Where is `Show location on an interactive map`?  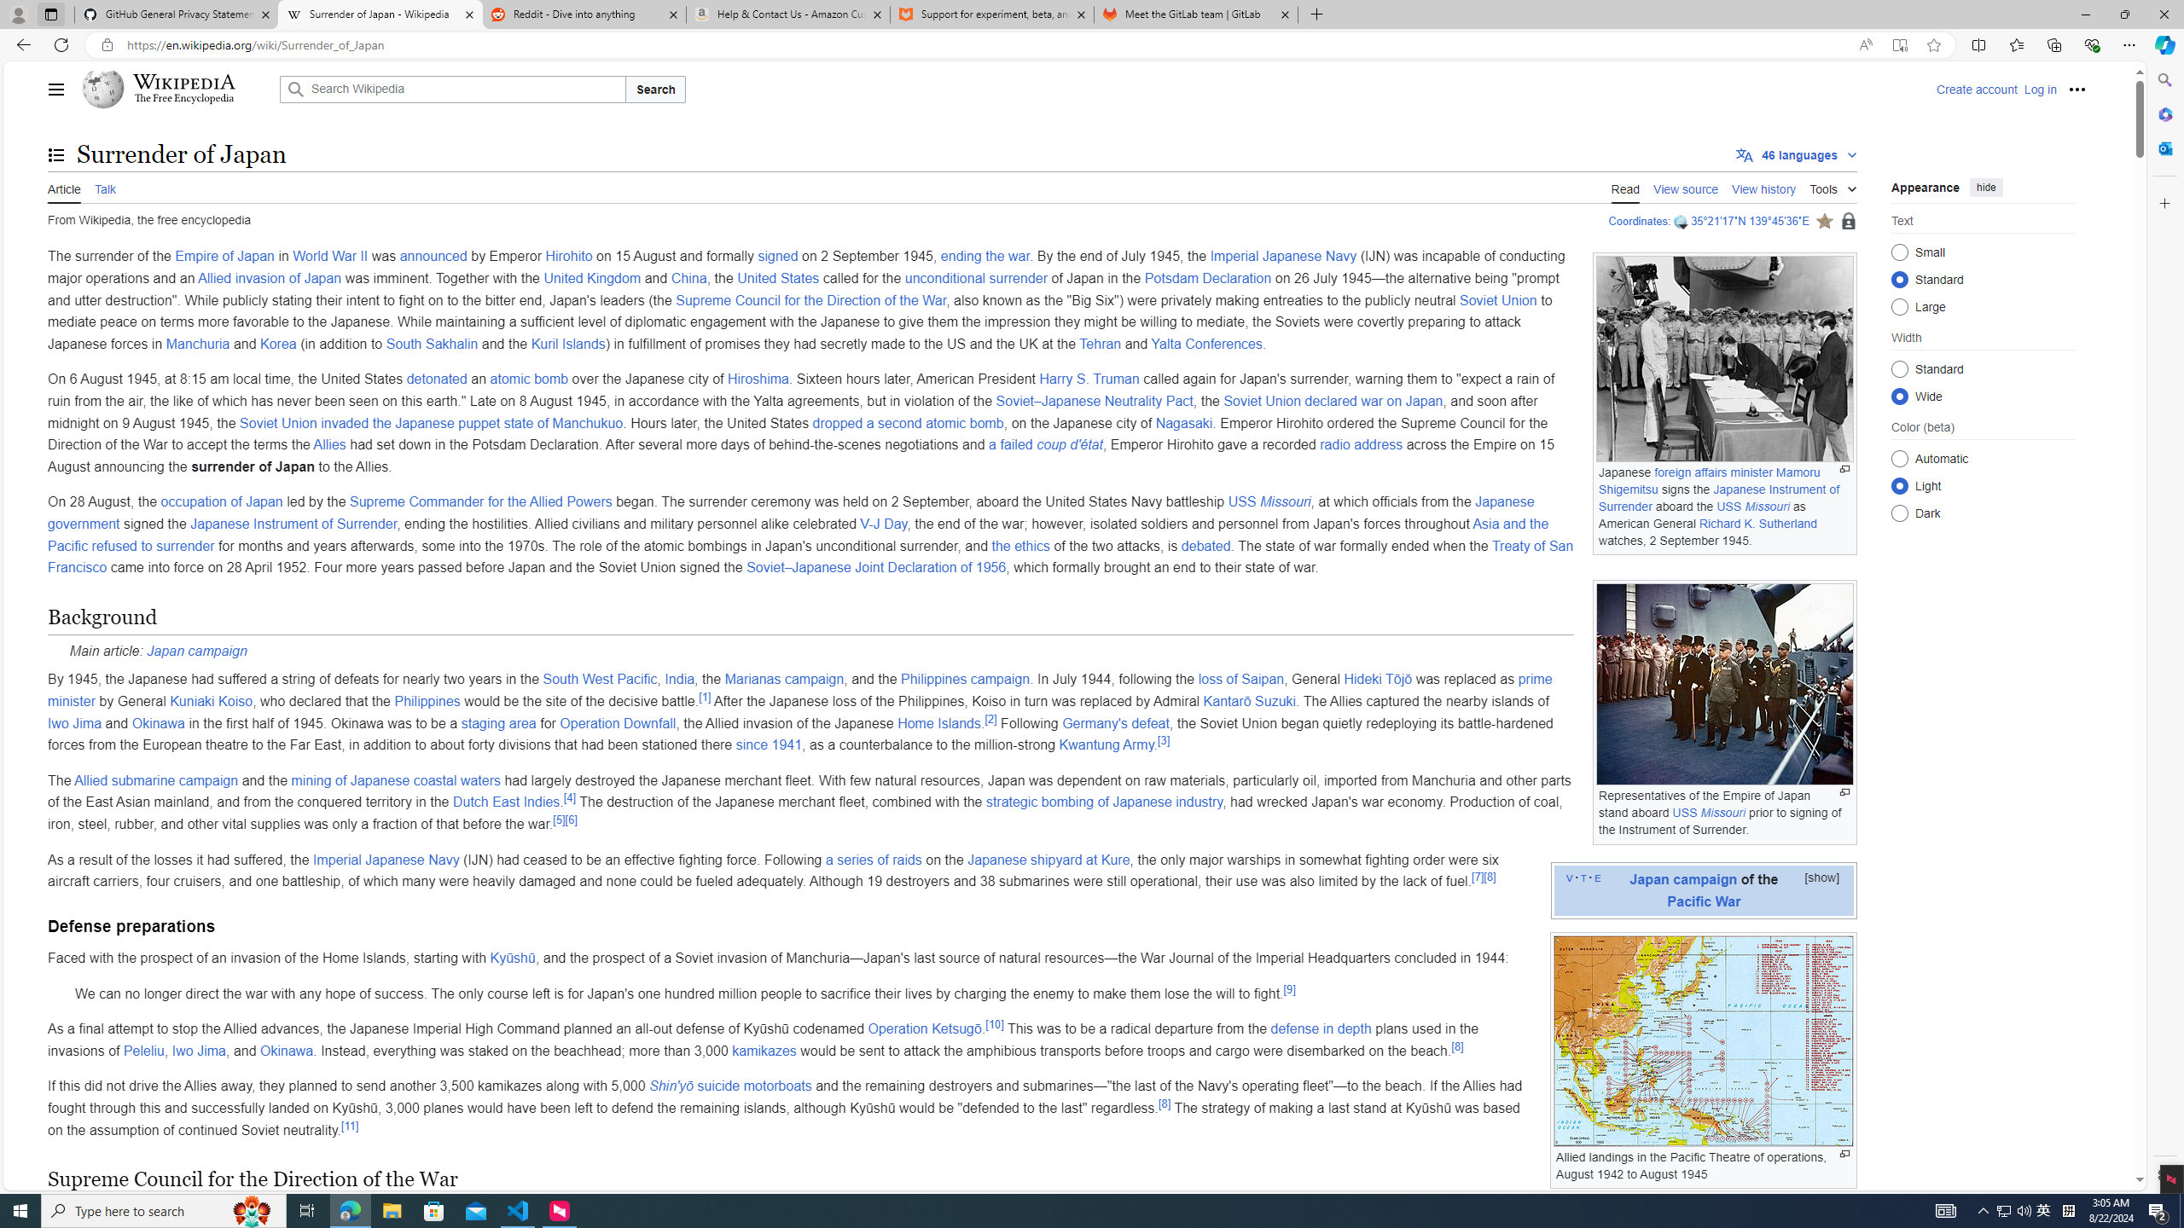 Show location on an interactive map is located at coordinates (1682, 222).